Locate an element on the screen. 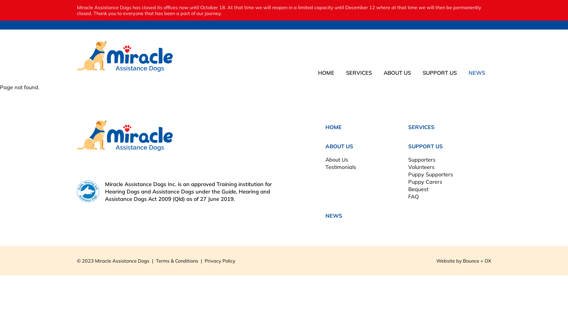 The image size is (568, 319). NEWS is located at coordinates (334, 216).